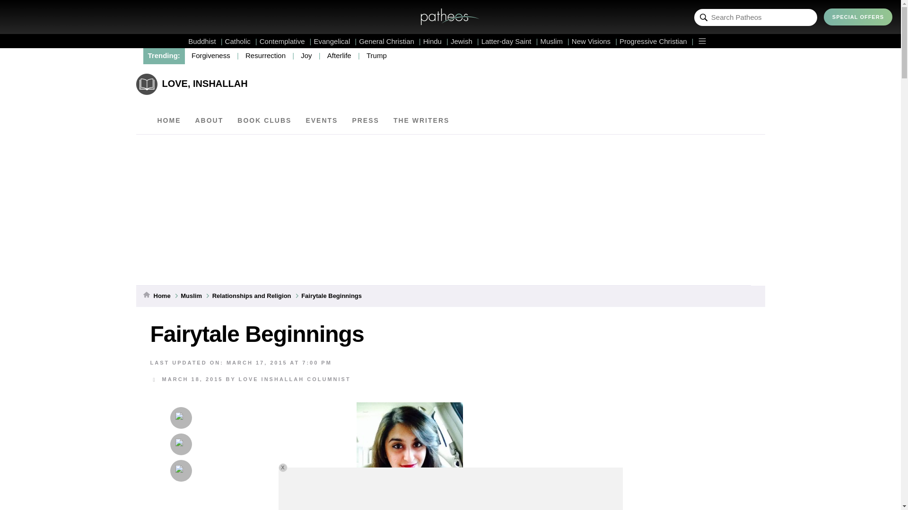  I want to click on Muslim, so click(554, 41).